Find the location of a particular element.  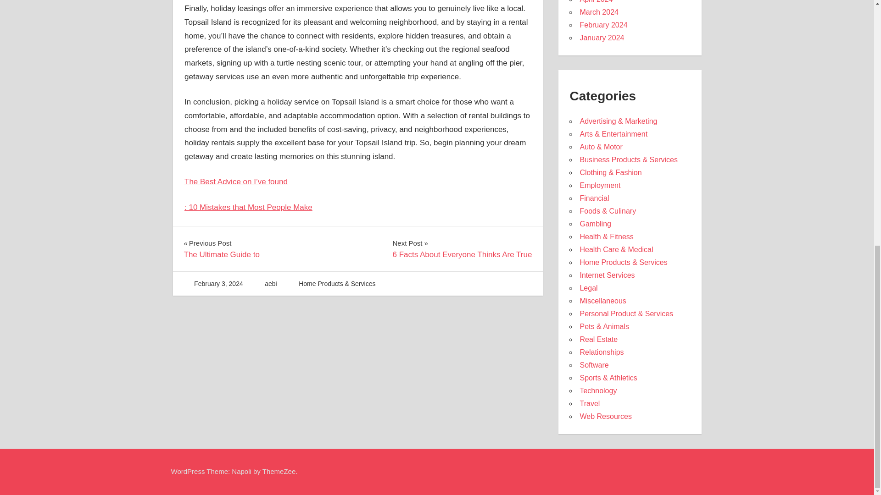

Gambling is located at coordinates (588, 288).